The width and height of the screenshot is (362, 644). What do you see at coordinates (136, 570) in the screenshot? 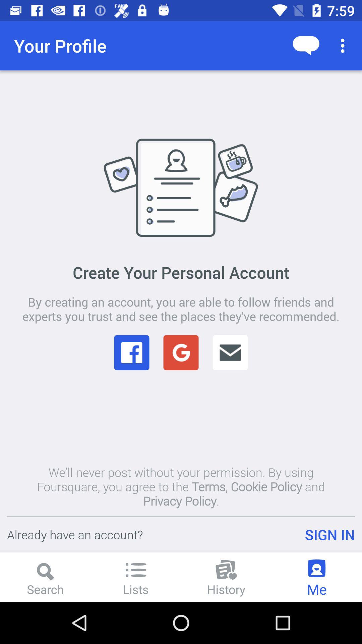
I see `click on the lists icon` at bounding box center [136, 570].